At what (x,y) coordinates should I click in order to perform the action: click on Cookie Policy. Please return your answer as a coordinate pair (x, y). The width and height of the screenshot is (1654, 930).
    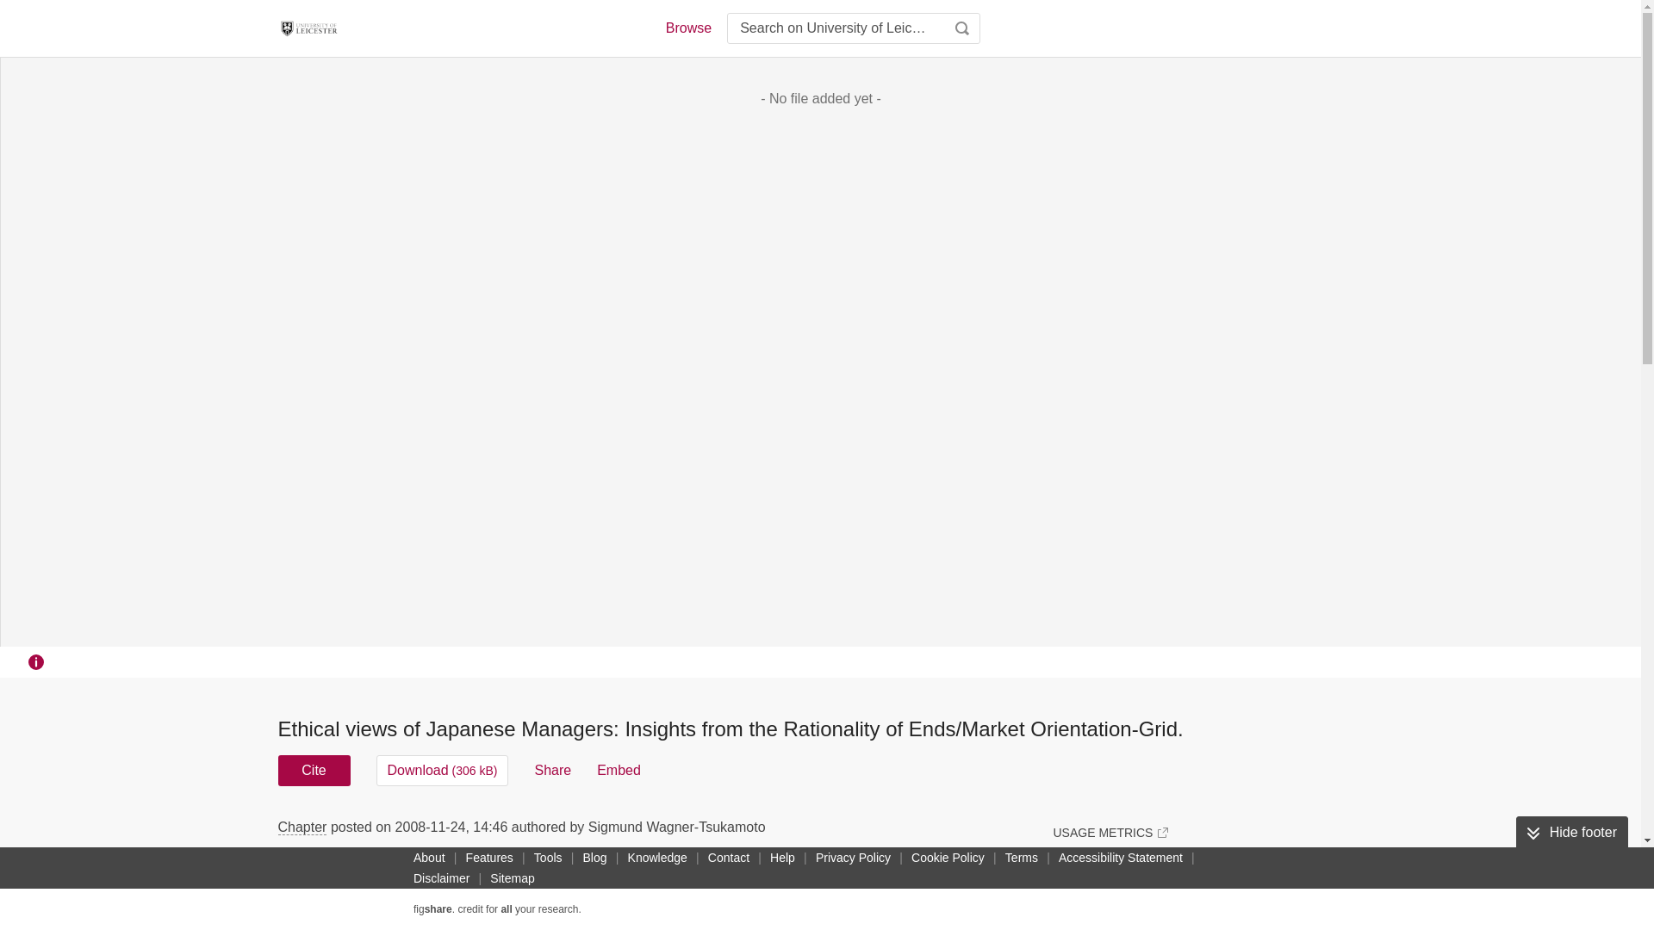
    Looking at the image, I should click on (948, 857).